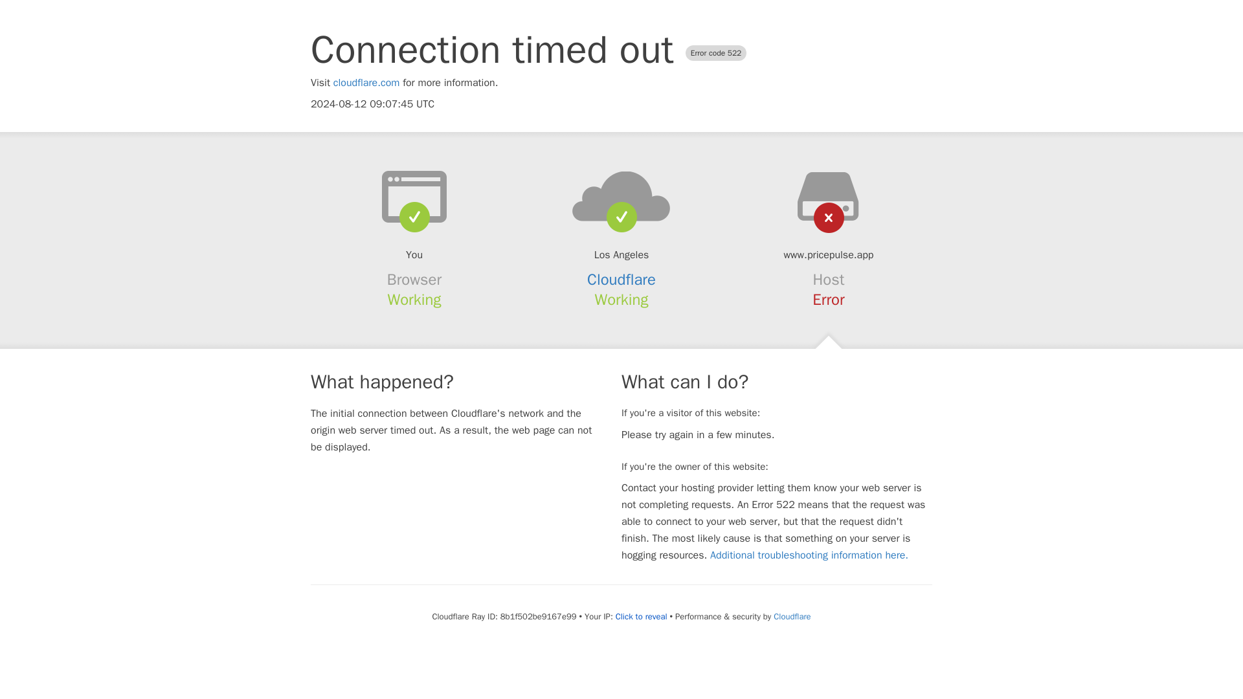 This screenshot has height=699, width=1243. Describe the element at coordinates (366, 83) in the screenshot. I see `cloudflare.com` at that location.